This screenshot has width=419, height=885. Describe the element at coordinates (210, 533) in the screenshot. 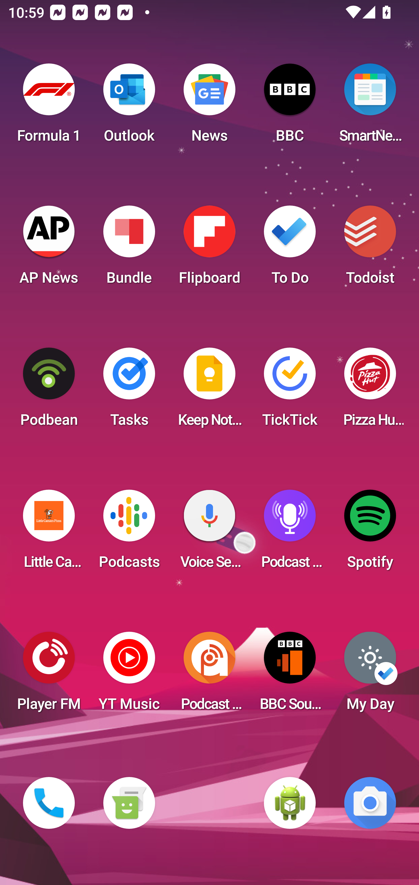

I see `Voice Search` at that location.